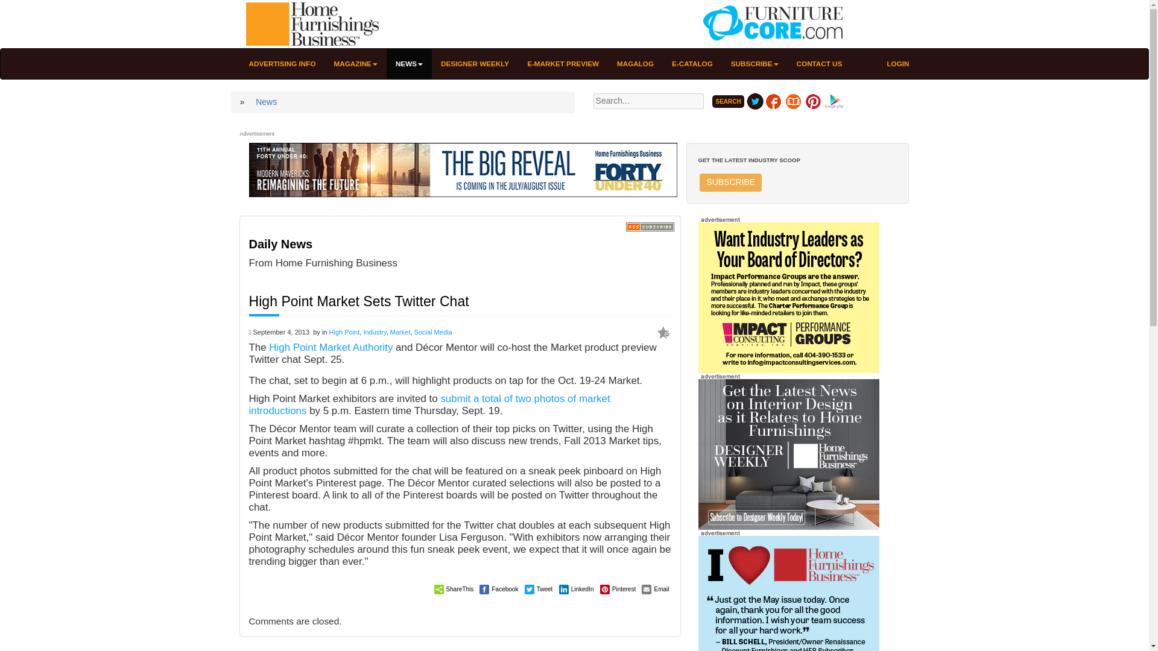 The height and width of the screenshot is (651, 1158). I want to click on E-CATALOG, so click(692, 64).